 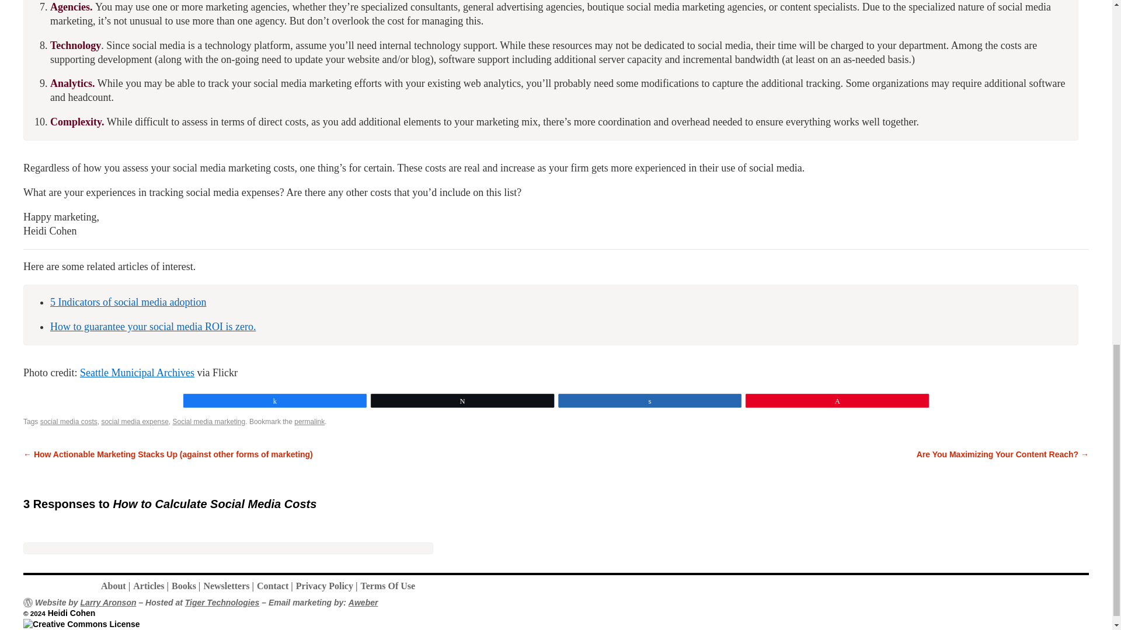 I want to click on social media costs, so click(x=69, y=422).